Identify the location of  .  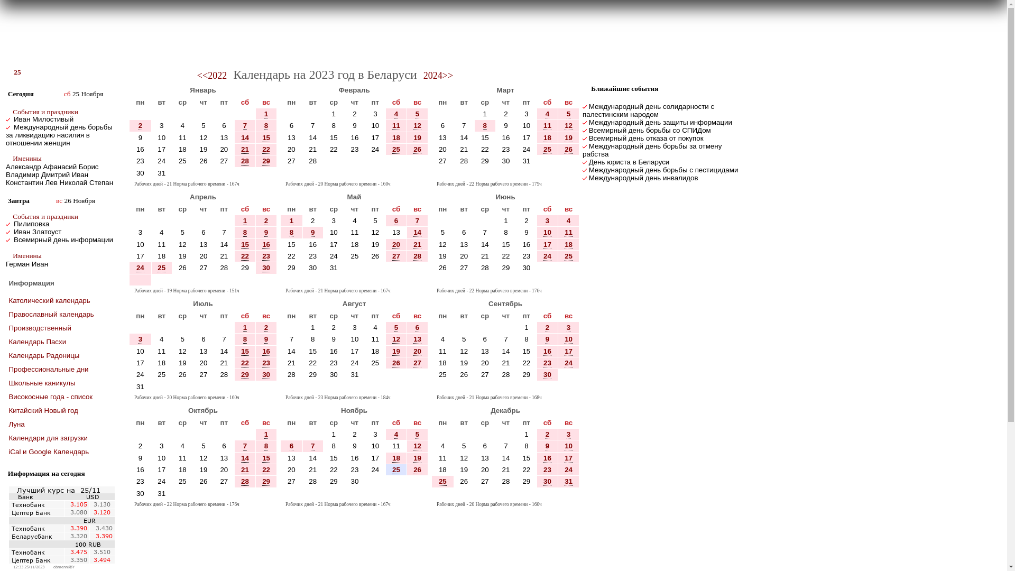
(418, 481).